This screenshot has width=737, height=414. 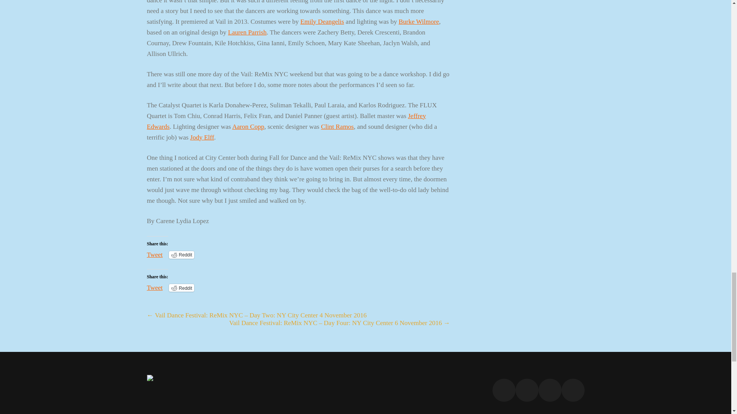 I want to click on Twitter, so click(x=527, y=390).